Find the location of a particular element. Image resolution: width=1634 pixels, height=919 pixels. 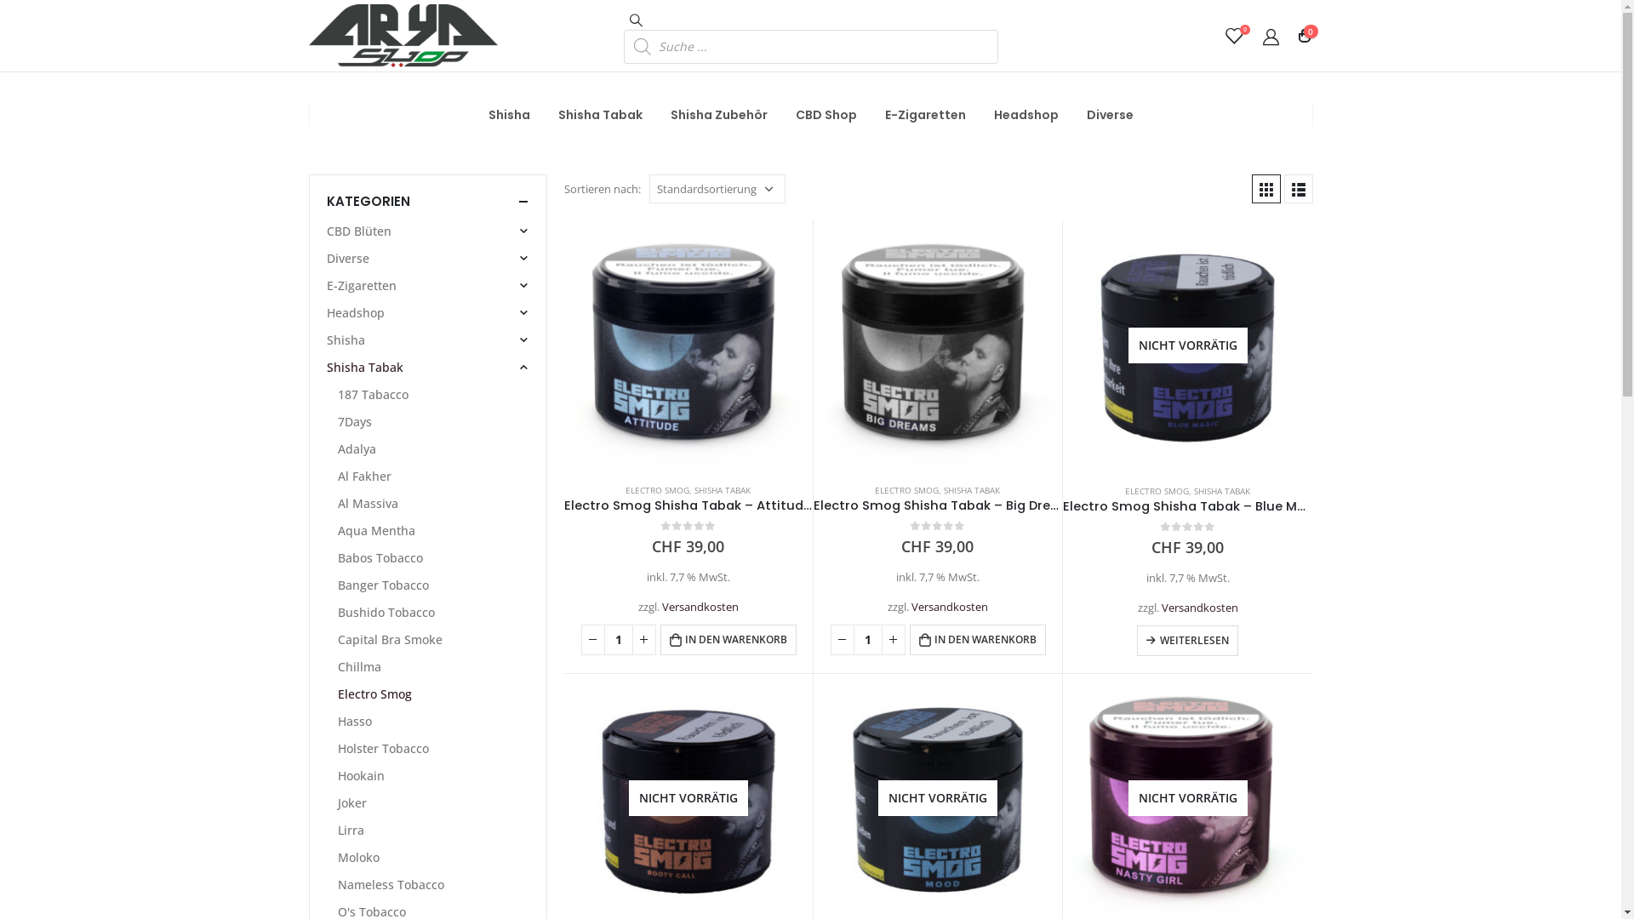

Adalya is located at coordinates (357, 449).